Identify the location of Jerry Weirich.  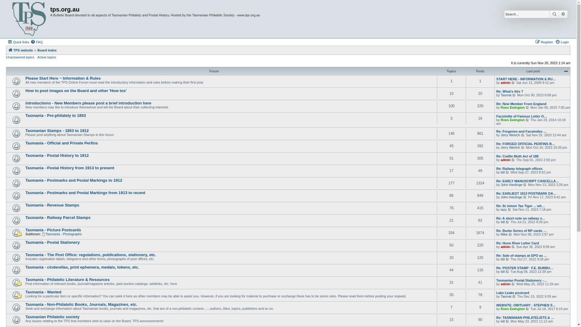
(510, 135).